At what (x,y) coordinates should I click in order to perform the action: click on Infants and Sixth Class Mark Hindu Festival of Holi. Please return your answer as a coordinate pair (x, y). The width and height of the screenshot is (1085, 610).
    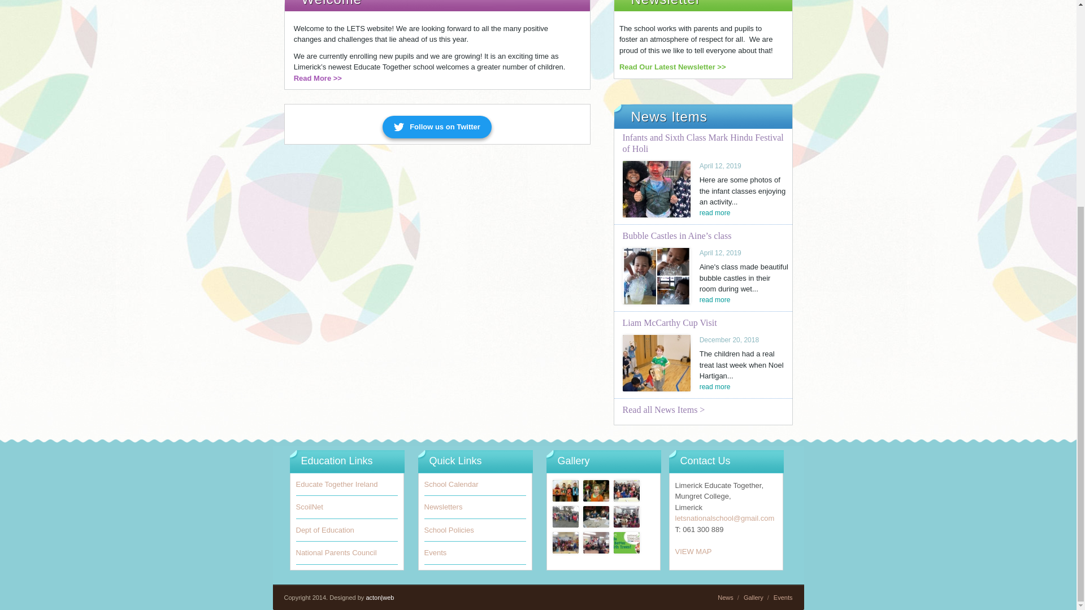
    Looking at the image, I should click on (715, 212).